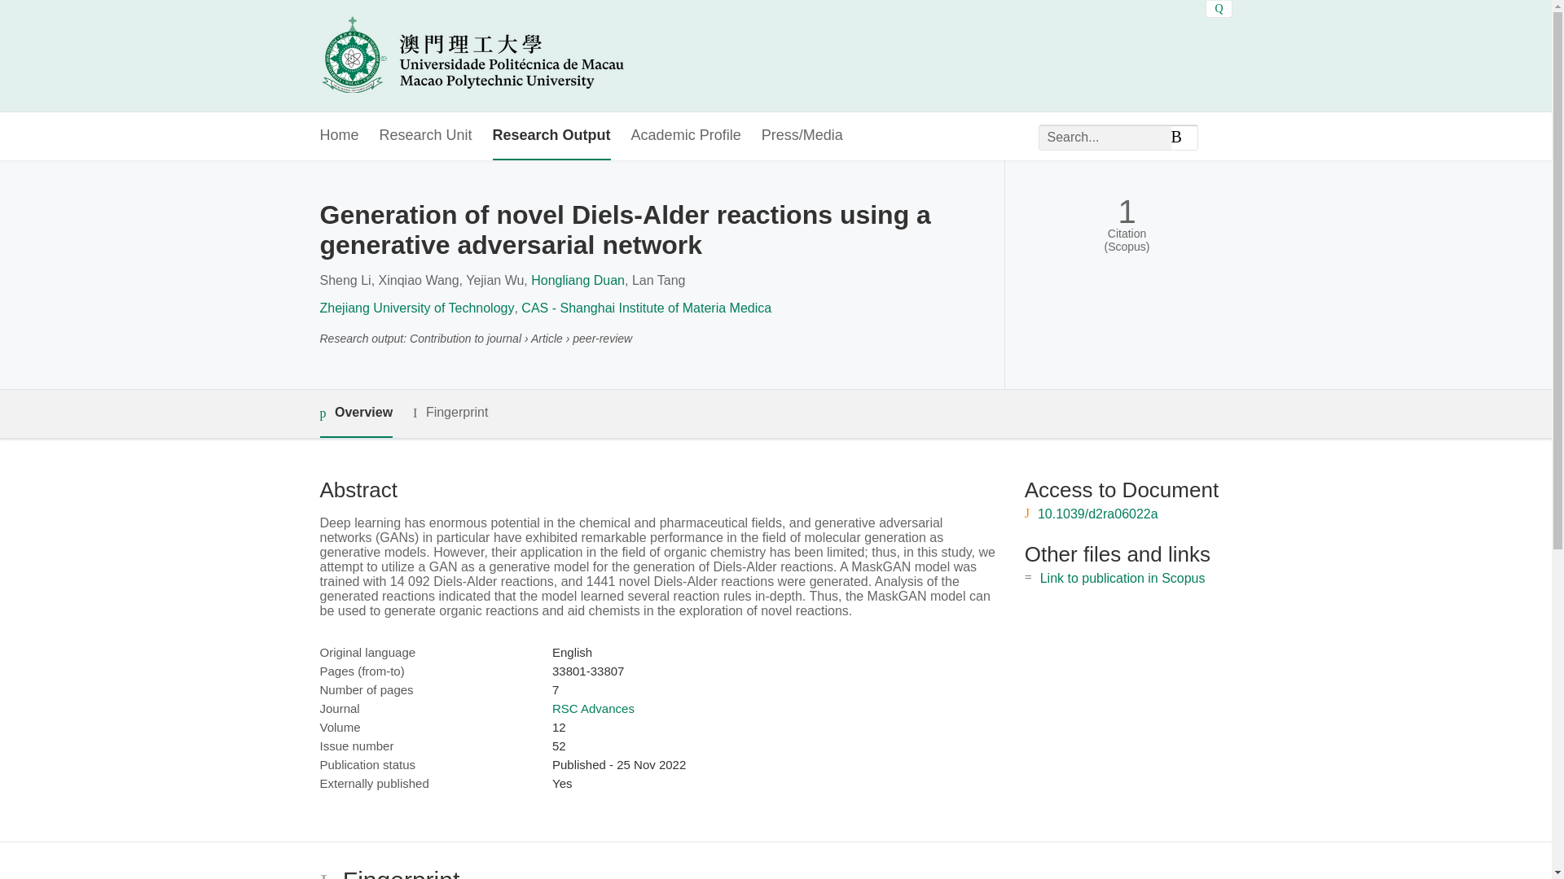 This screenshot has height=879, width=1564. Describe the element at coordinates (578, 280) in the screenshot. I see `Hongliang Duan` at that location.